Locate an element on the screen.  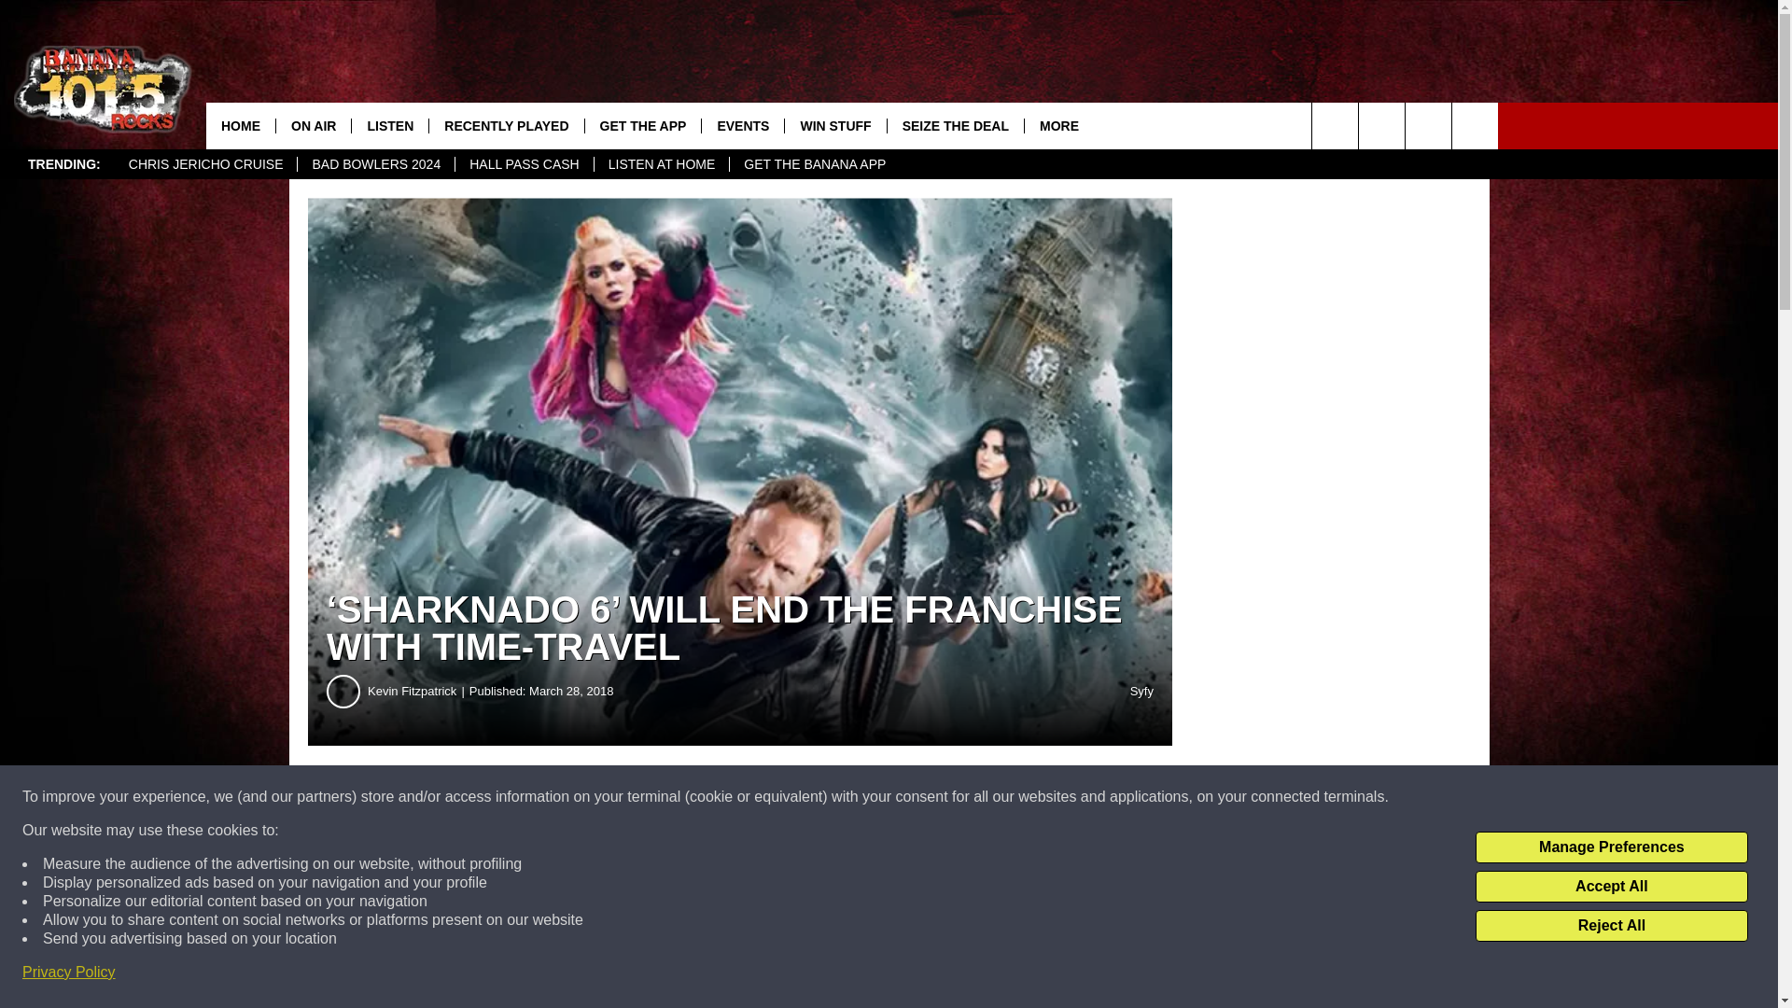
Share on Facebook is located at coordinates (567, 797).